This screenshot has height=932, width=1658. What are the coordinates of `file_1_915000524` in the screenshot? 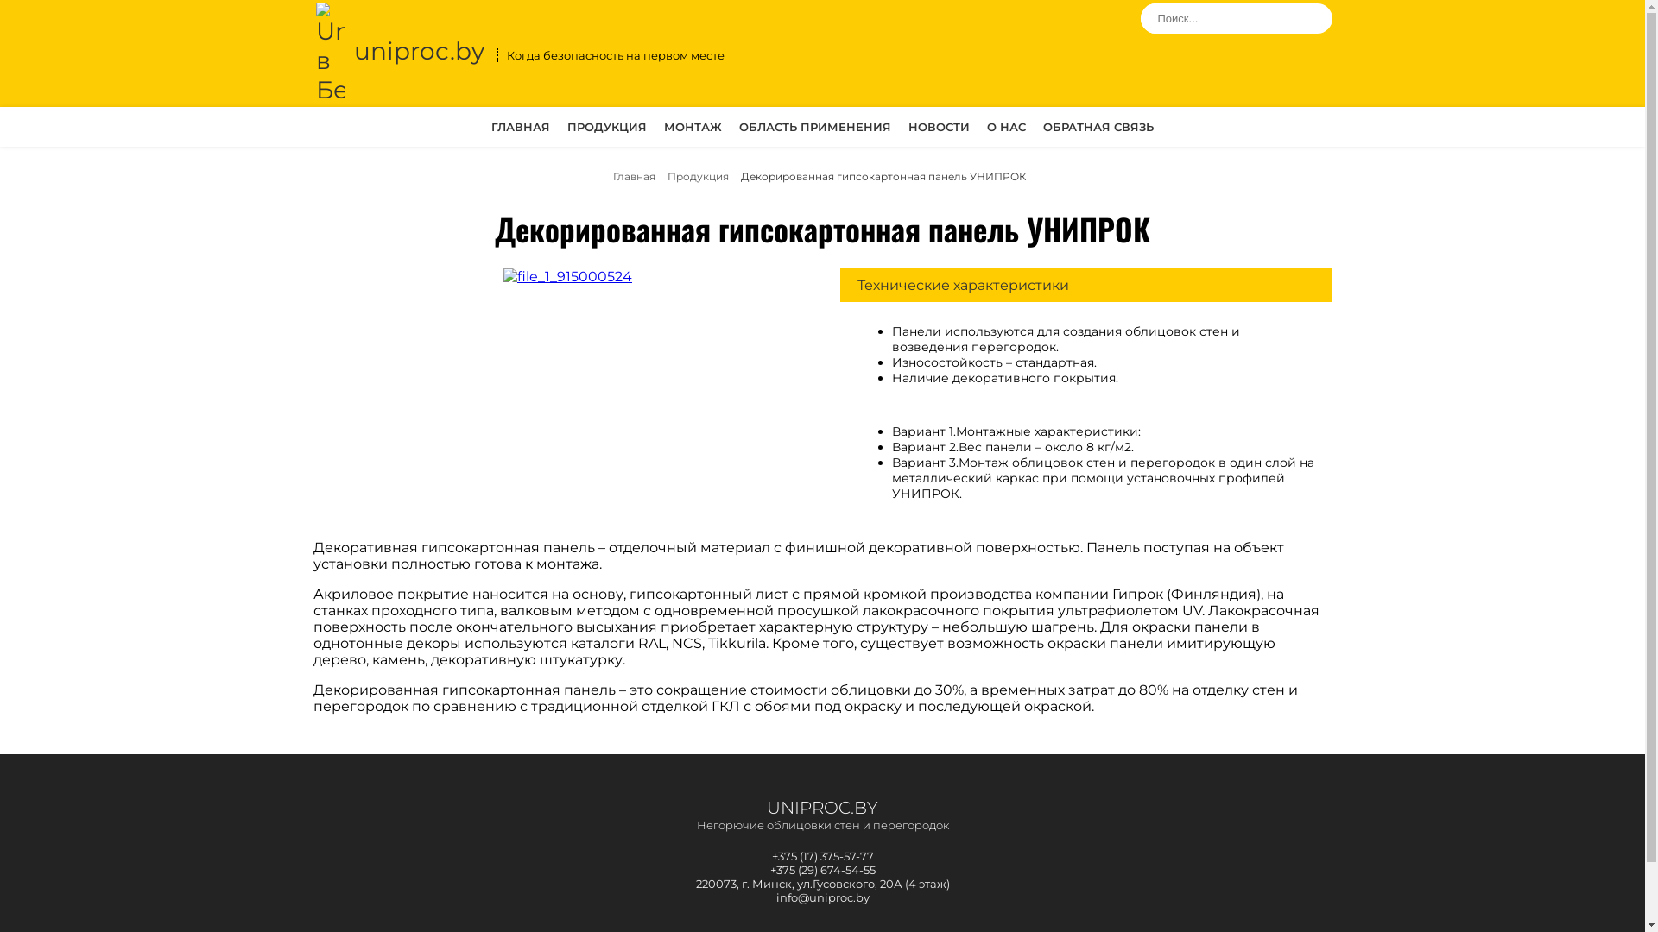 It's located at (568, 276).